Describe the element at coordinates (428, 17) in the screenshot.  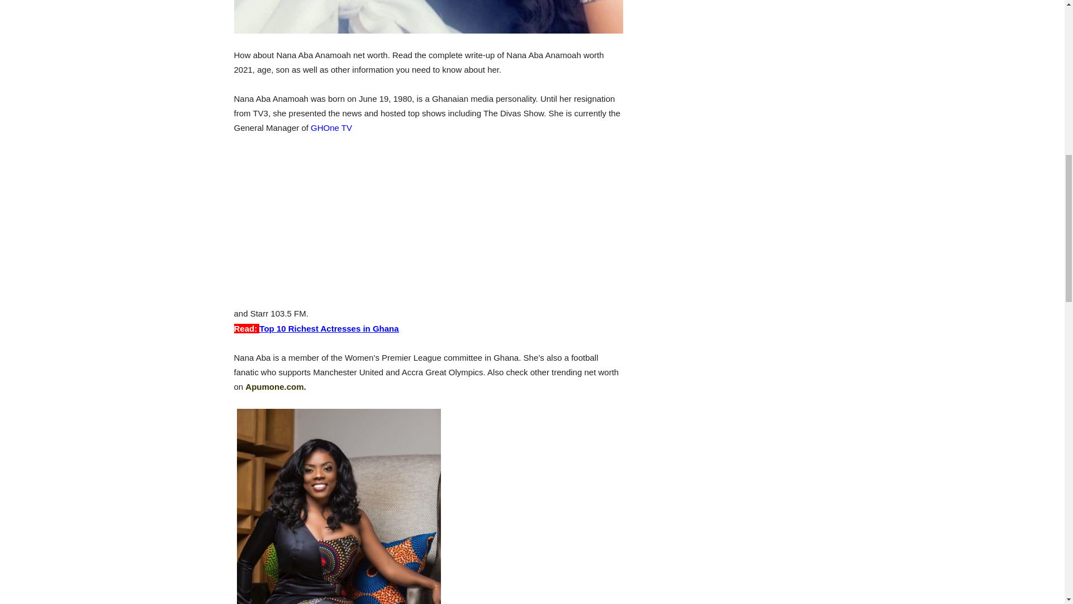
I see `Nana Aba Anamoah` at that location.